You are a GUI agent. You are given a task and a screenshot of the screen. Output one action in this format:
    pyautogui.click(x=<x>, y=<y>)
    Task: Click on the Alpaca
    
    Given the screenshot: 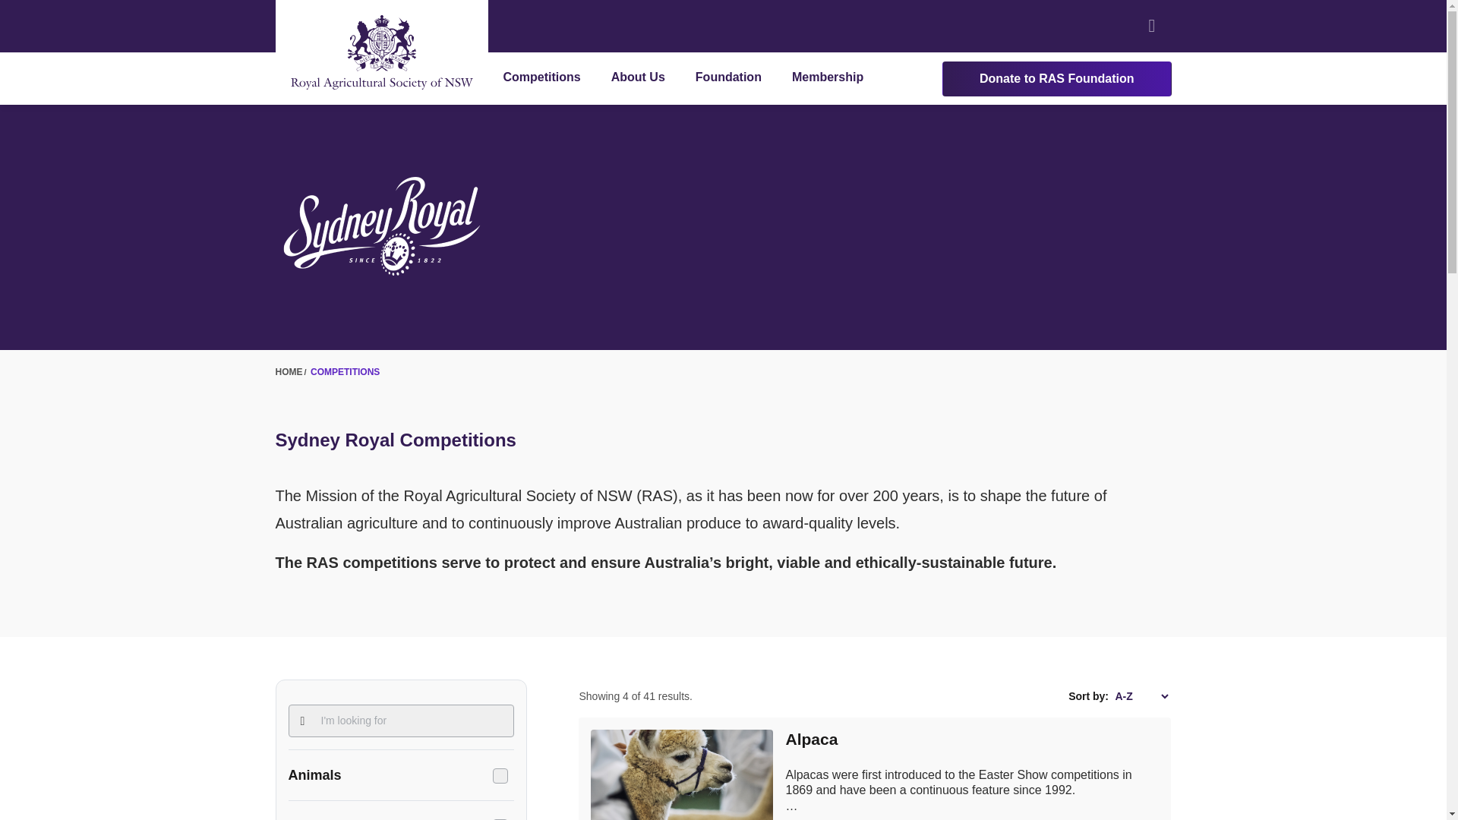 What is the action you would take?
    pyautogui.click(x=811, y=739)
    